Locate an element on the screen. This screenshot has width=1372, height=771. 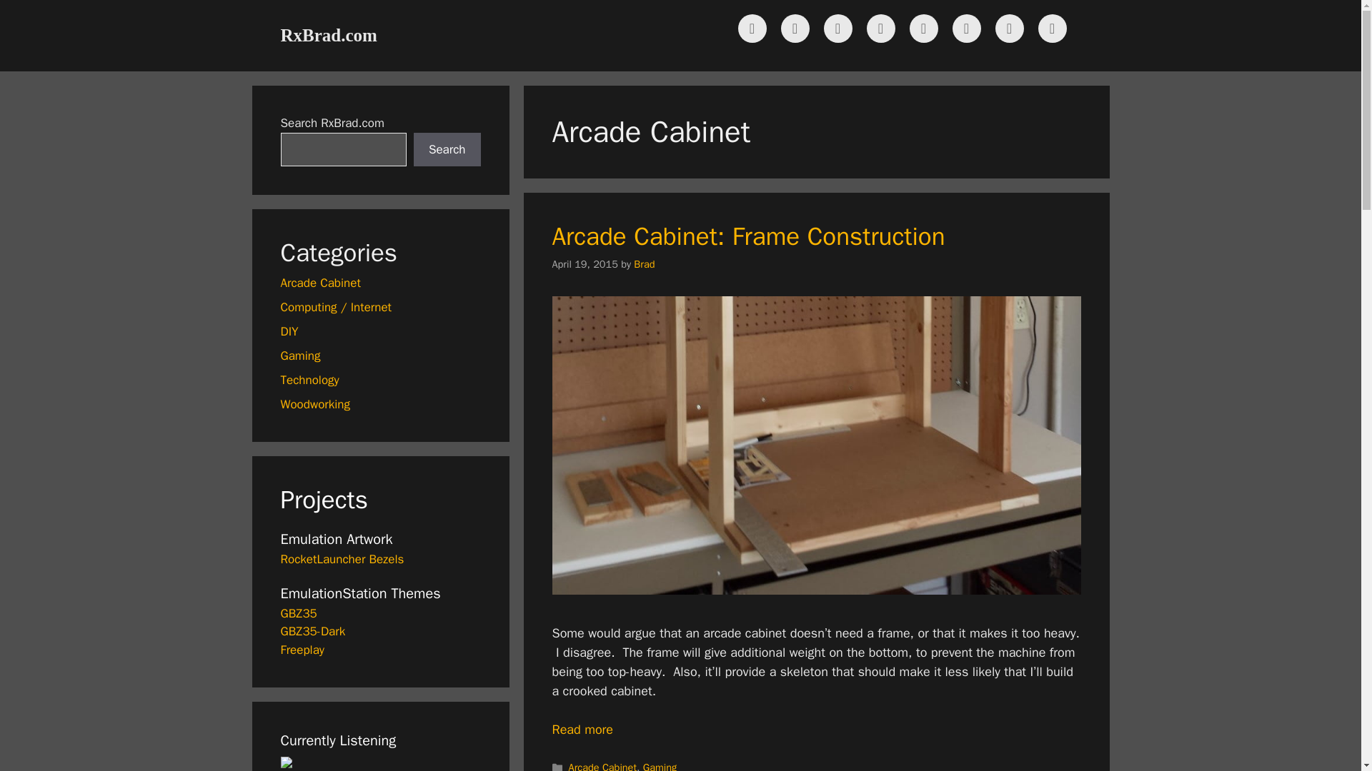
View all posts by Brad is located at coordinates (644, 264).